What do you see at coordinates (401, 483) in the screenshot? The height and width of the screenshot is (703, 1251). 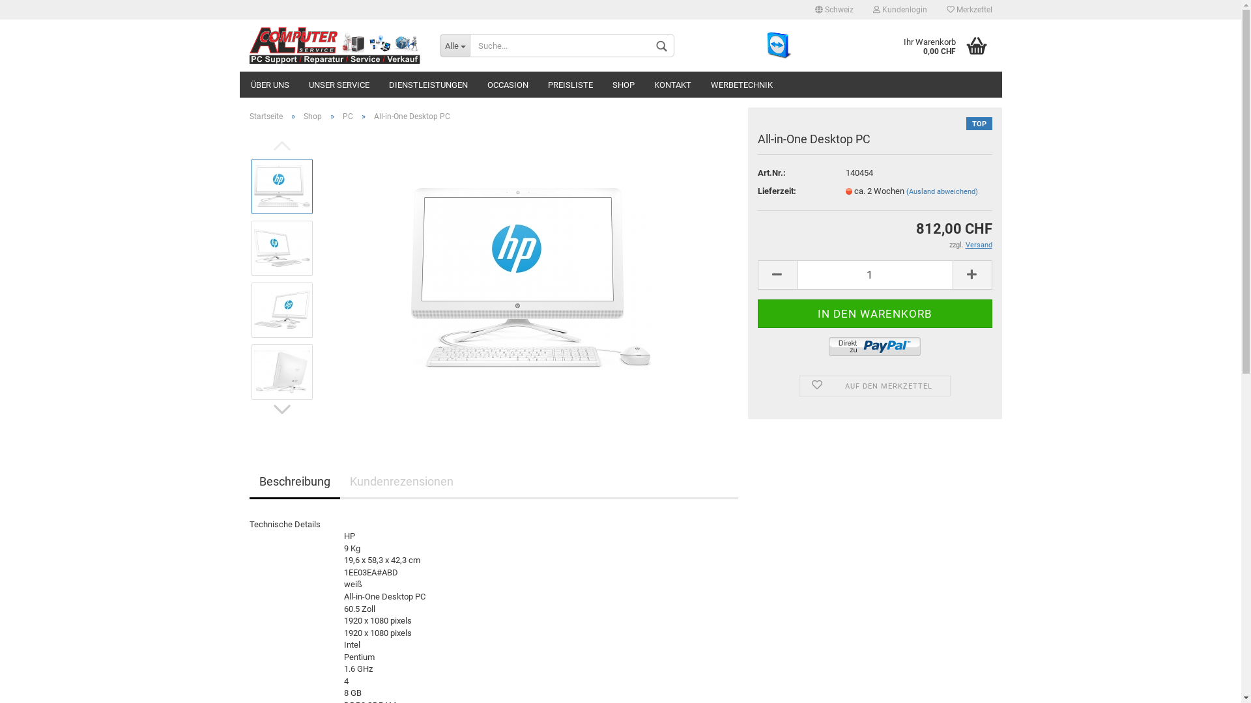 I see `Kundenrezensionen` at bounding box center [401, 483].